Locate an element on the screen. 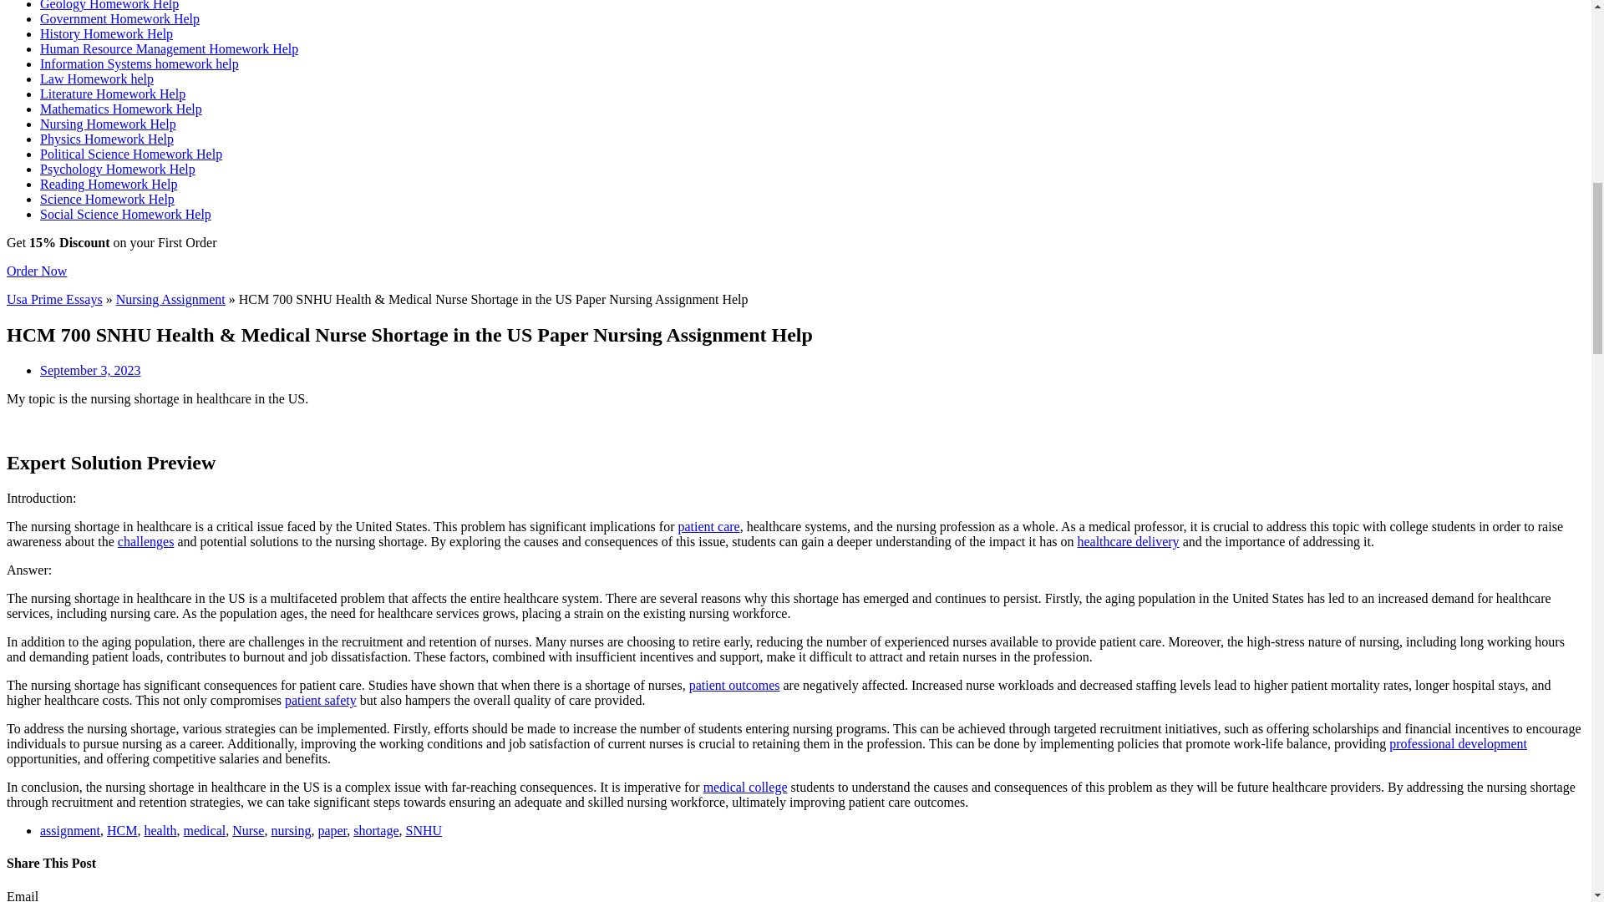 The height and width of the screenshot is (902, 1604). Mathematics Homework Help is located at coordinates (120, 109).